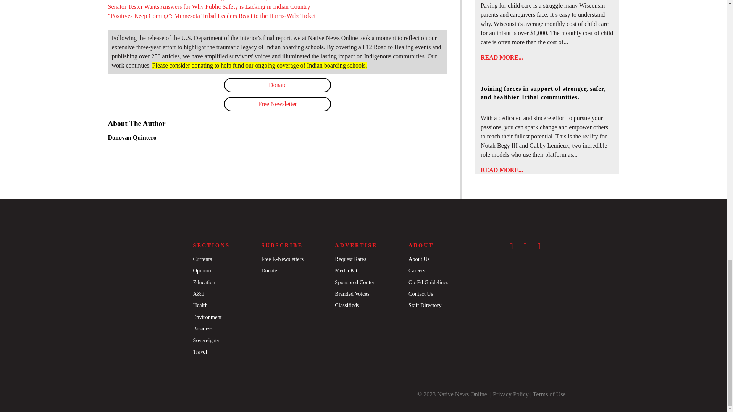 The height and width of the screenshot is (412, 733). Describe the element at coordinates (203, 282) in the screenshot. I see `Education` at that location.